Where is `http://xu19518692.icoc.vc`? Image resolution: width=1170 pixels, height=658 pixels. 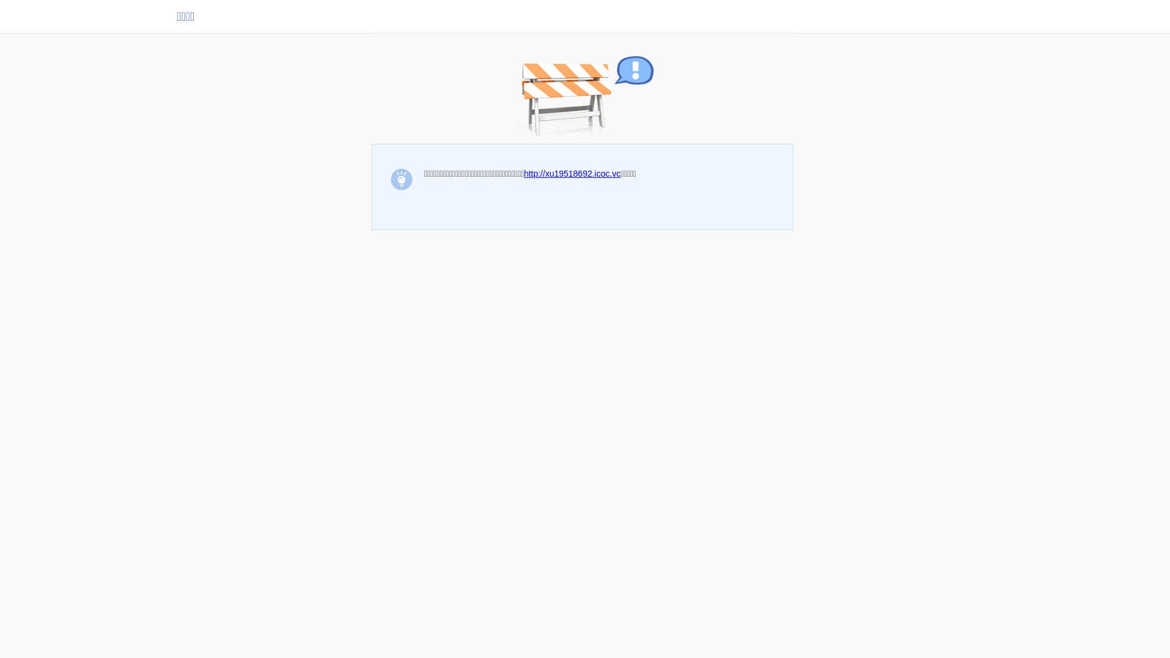
http://xu19518692.icoc.vc is located at coordinates (573, 174).